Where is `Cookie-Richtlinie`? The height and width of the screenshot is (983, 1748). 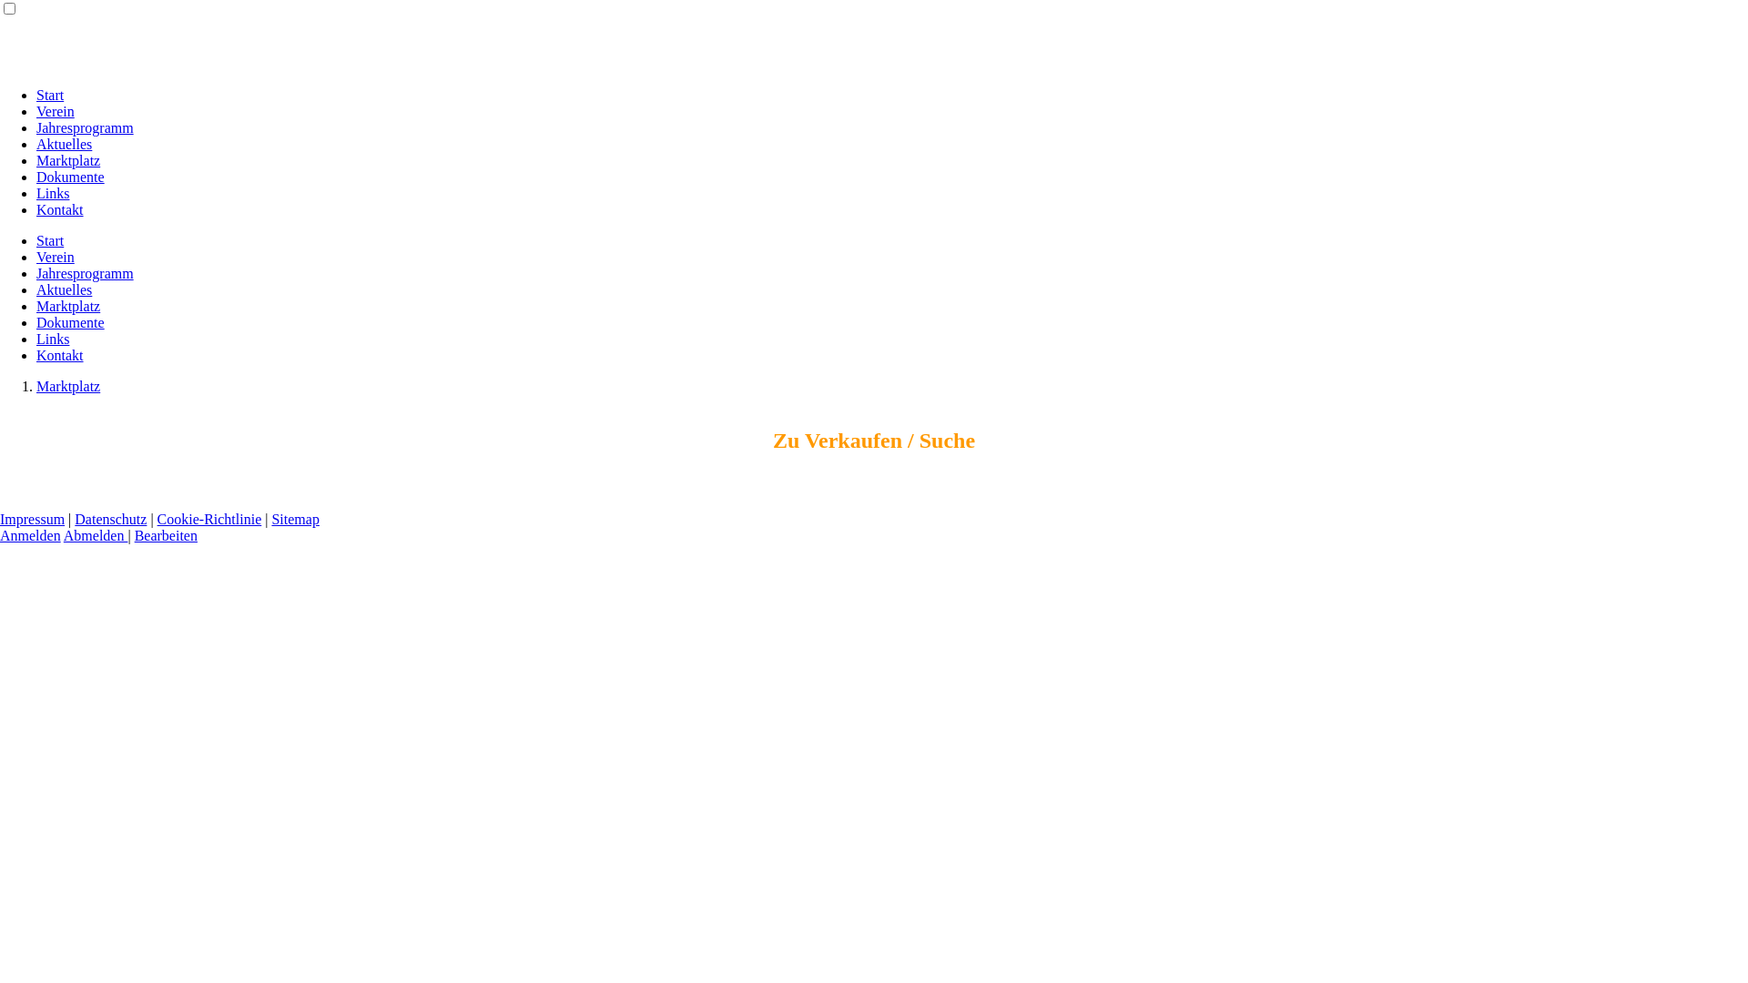 Cookie-Richtlinie is located at coordinates (209, 519).